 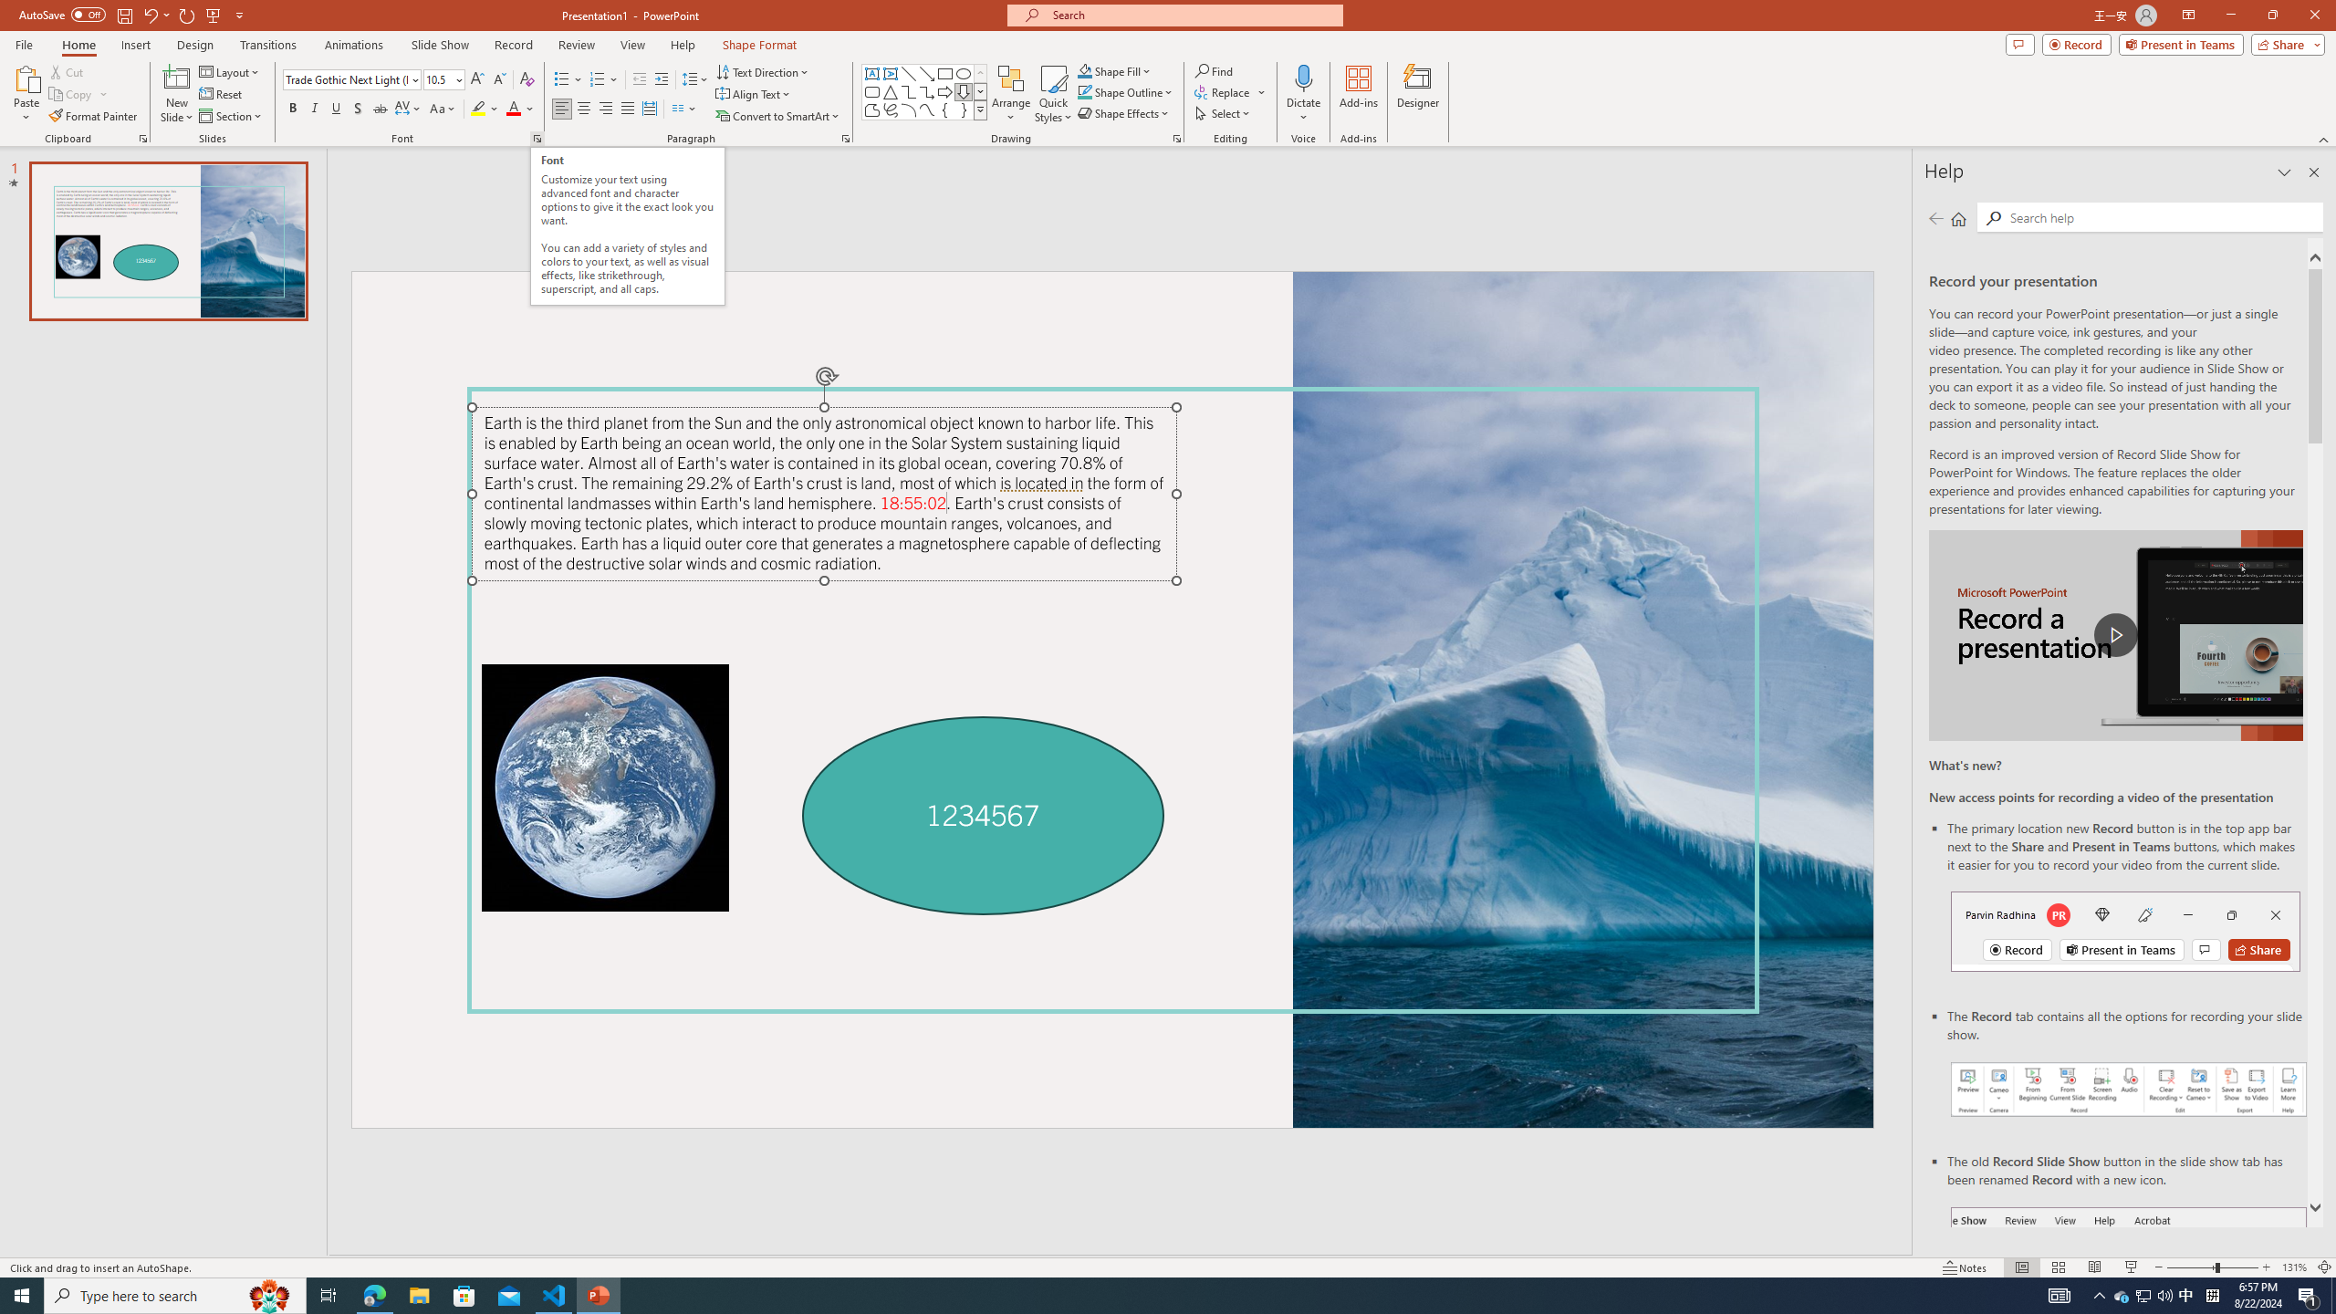 What do you see at coordinates (1053, 94) in the screenshot?
I see `Quick Styles` at bounding box center [1053, 94].